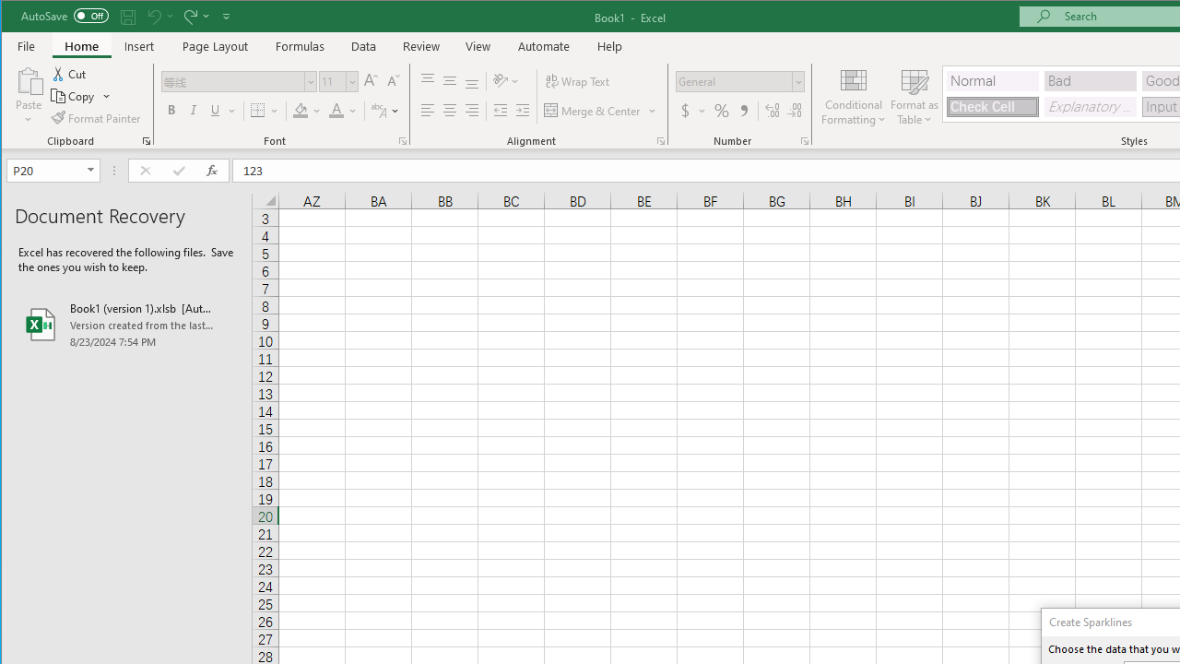 The width and height of the screenshot is (1180, 664). I want to click on Font Color, so click(343, 111).